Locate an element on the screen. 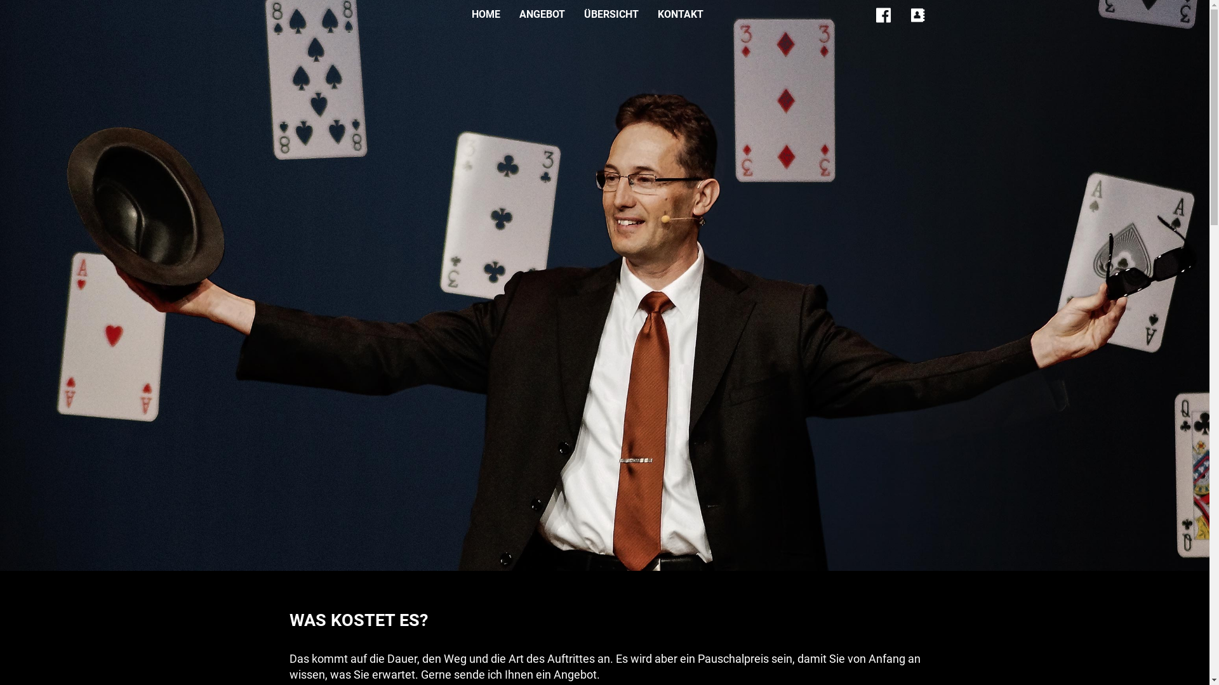  KONTAKT is located at coordinates (681, 14).